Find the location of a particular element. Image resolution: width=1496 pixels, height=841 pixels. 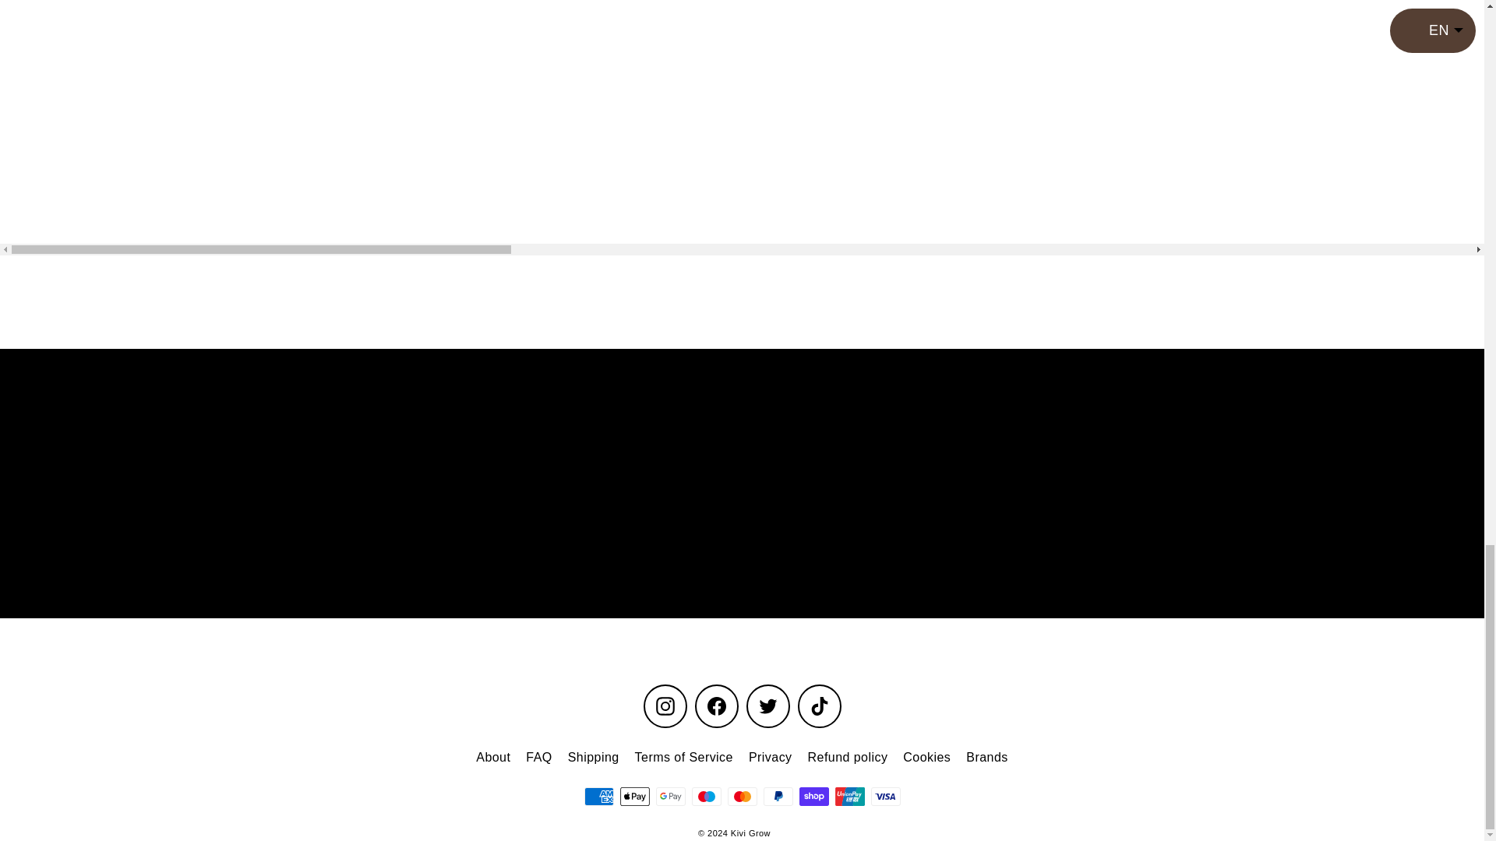

Mastercard is located at coordinates (742, 796).